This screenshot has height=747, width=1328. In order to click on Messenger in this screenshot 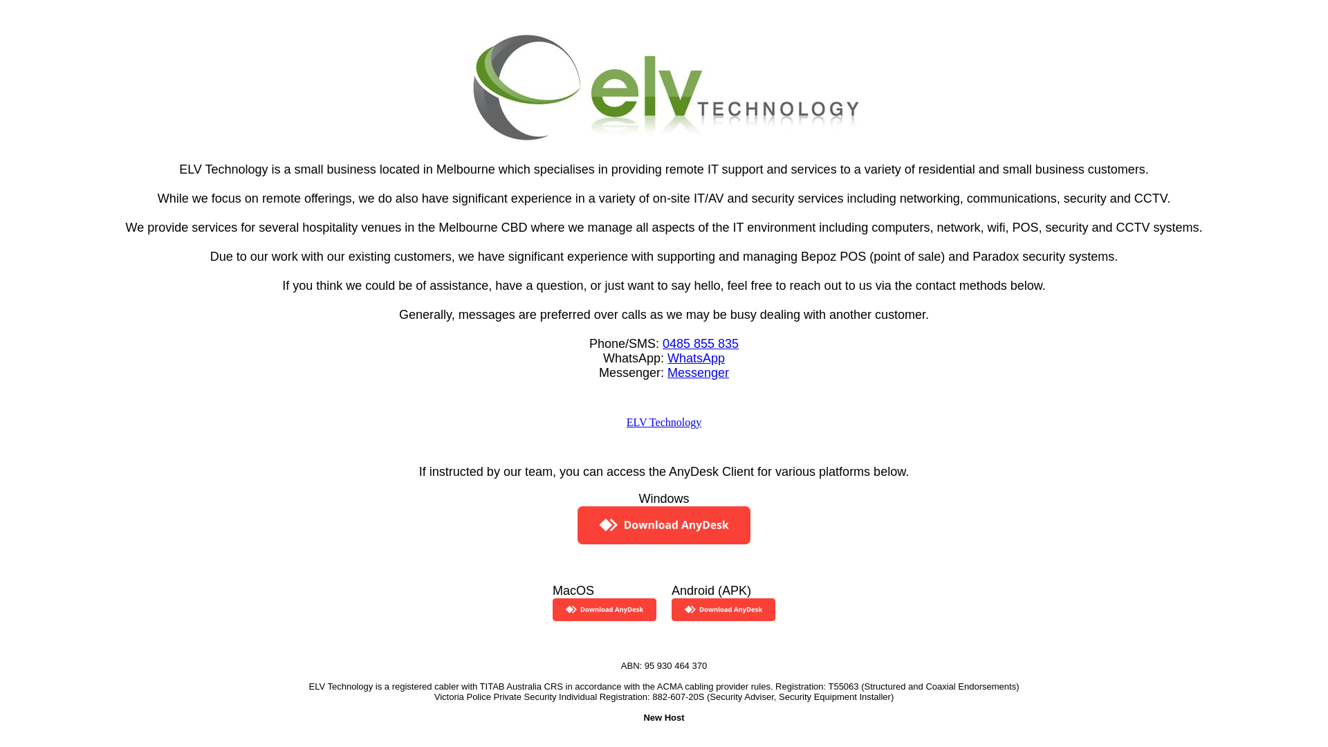, I will do `click(698, 372)`.